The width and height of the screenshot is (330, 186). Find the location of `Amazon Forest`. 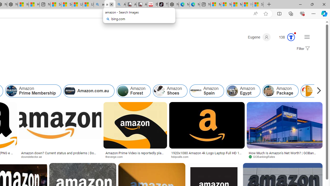

Amazon Forest is located at coordinates (123, 91).